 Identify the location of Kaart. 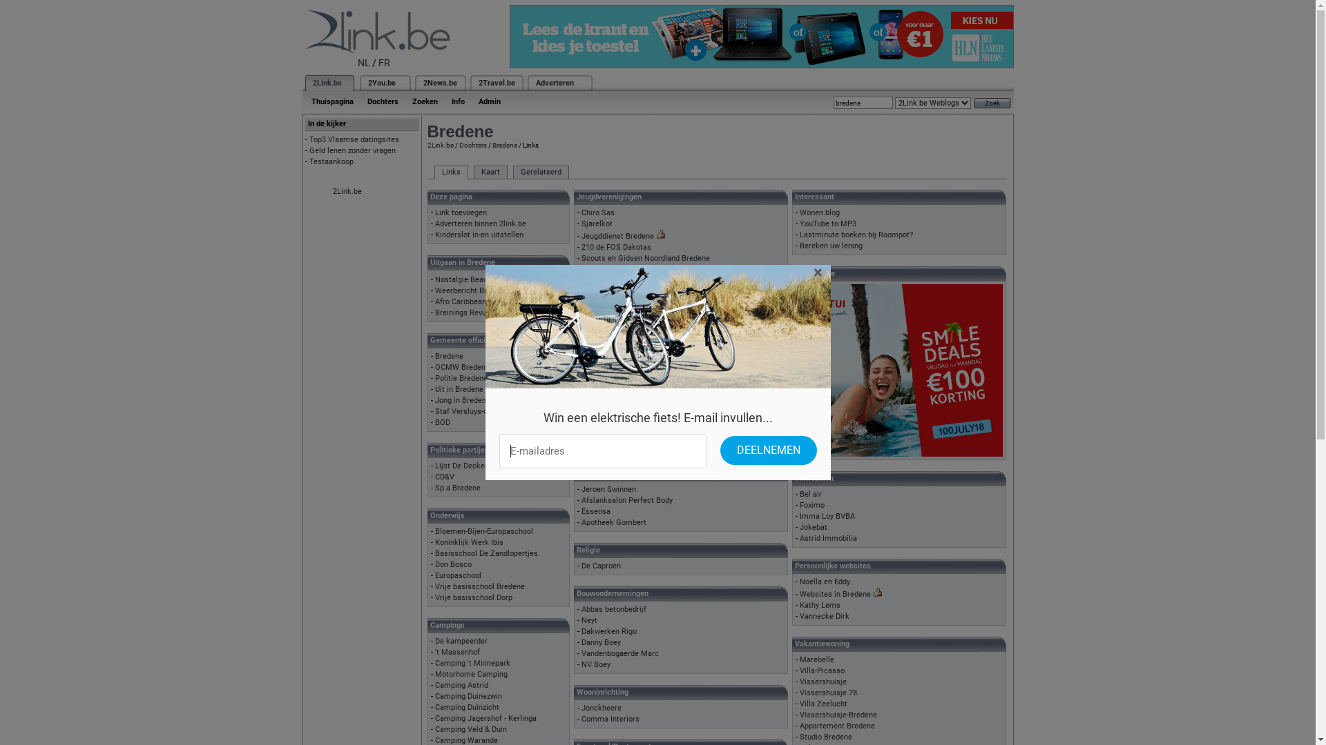
(490, 172).